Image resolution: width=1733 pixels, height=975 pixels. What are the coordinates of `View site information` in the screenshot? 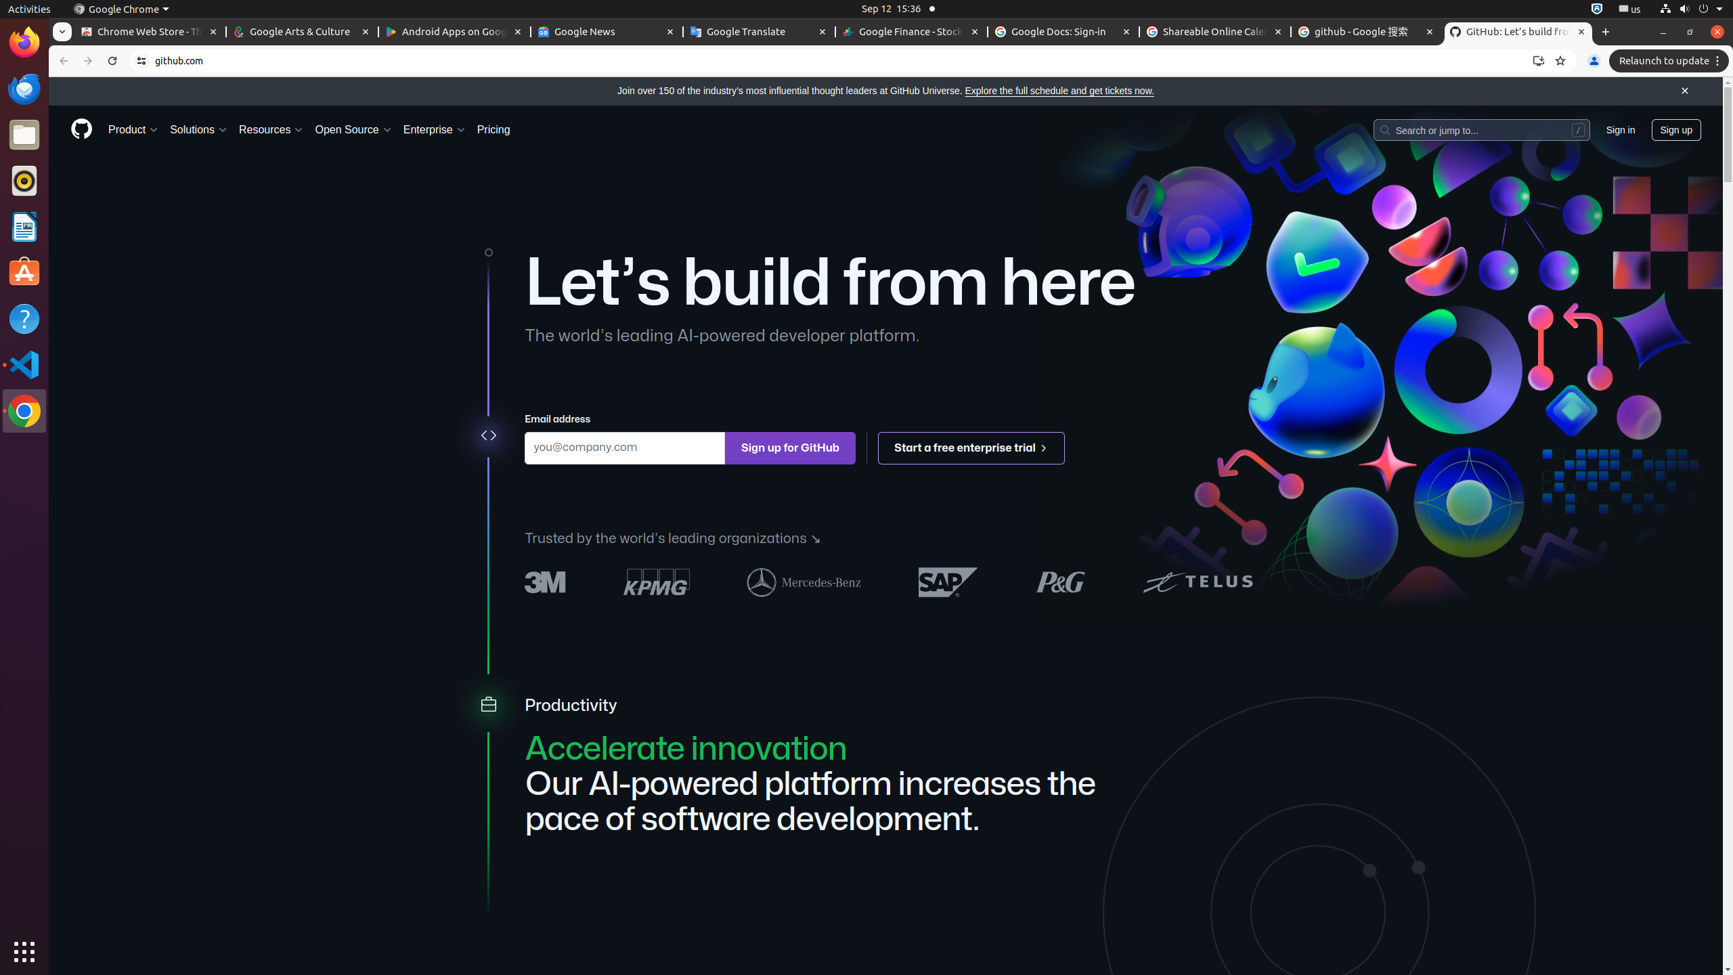 It's located at (141, 61).